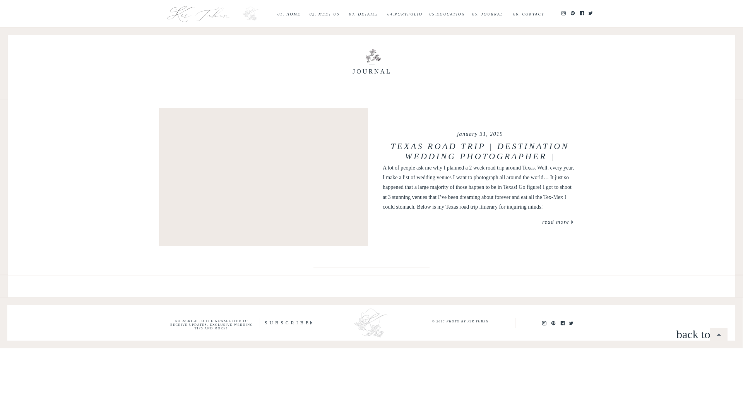  I want to click on Facebook Copy-color Created with Sketch., so click(582, 13).